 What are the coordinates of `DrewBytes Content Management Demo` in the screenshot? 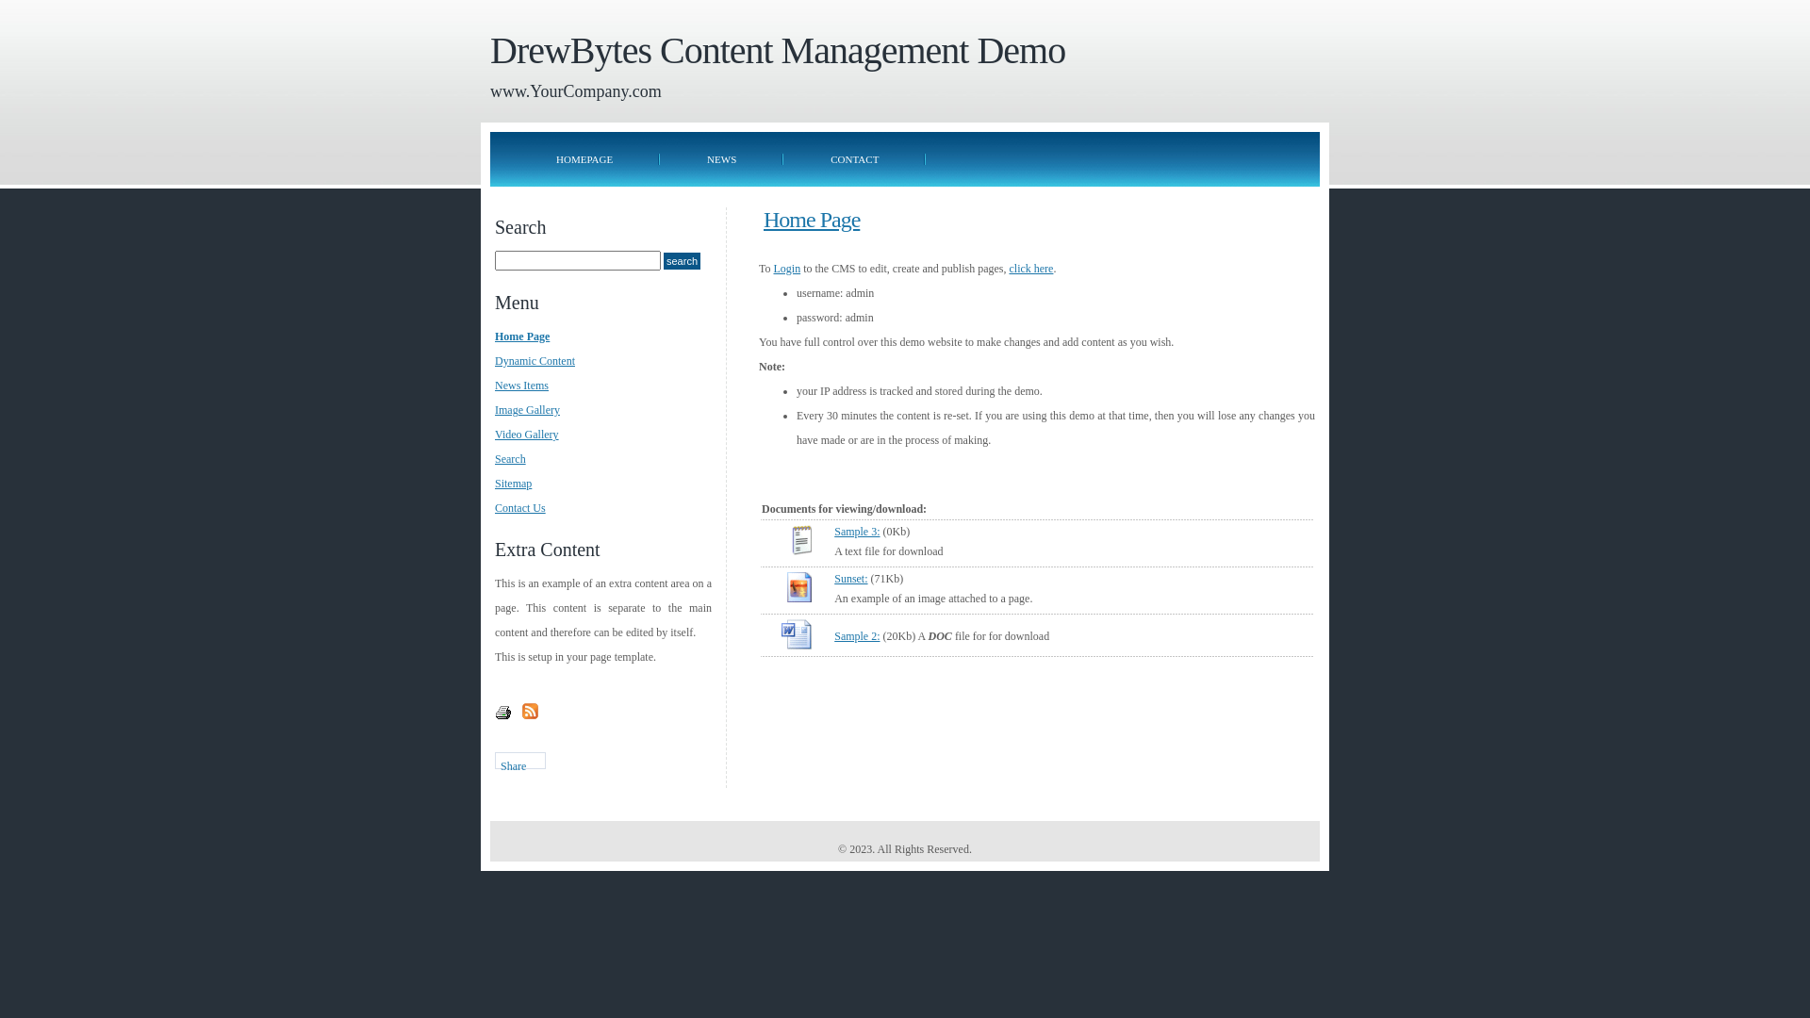 It's located at (778, 51).